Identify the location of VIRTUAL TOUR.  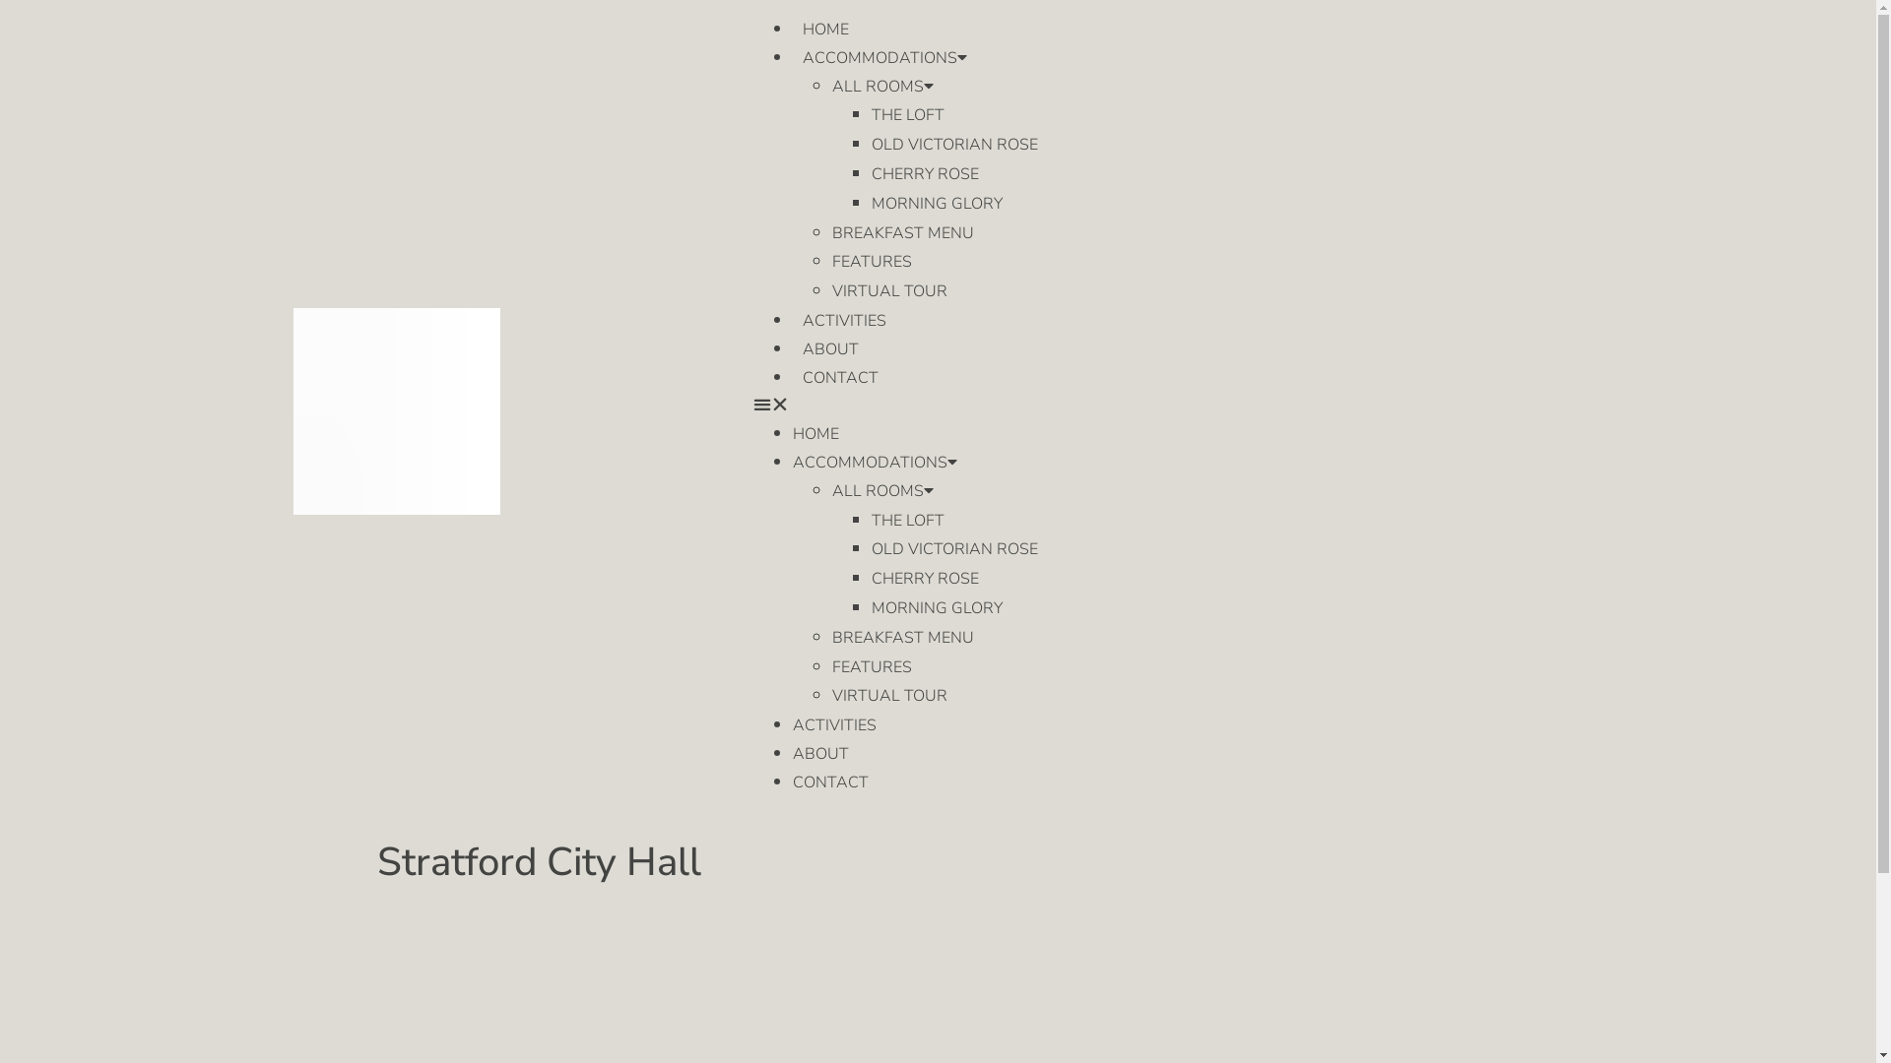
(890, 291).